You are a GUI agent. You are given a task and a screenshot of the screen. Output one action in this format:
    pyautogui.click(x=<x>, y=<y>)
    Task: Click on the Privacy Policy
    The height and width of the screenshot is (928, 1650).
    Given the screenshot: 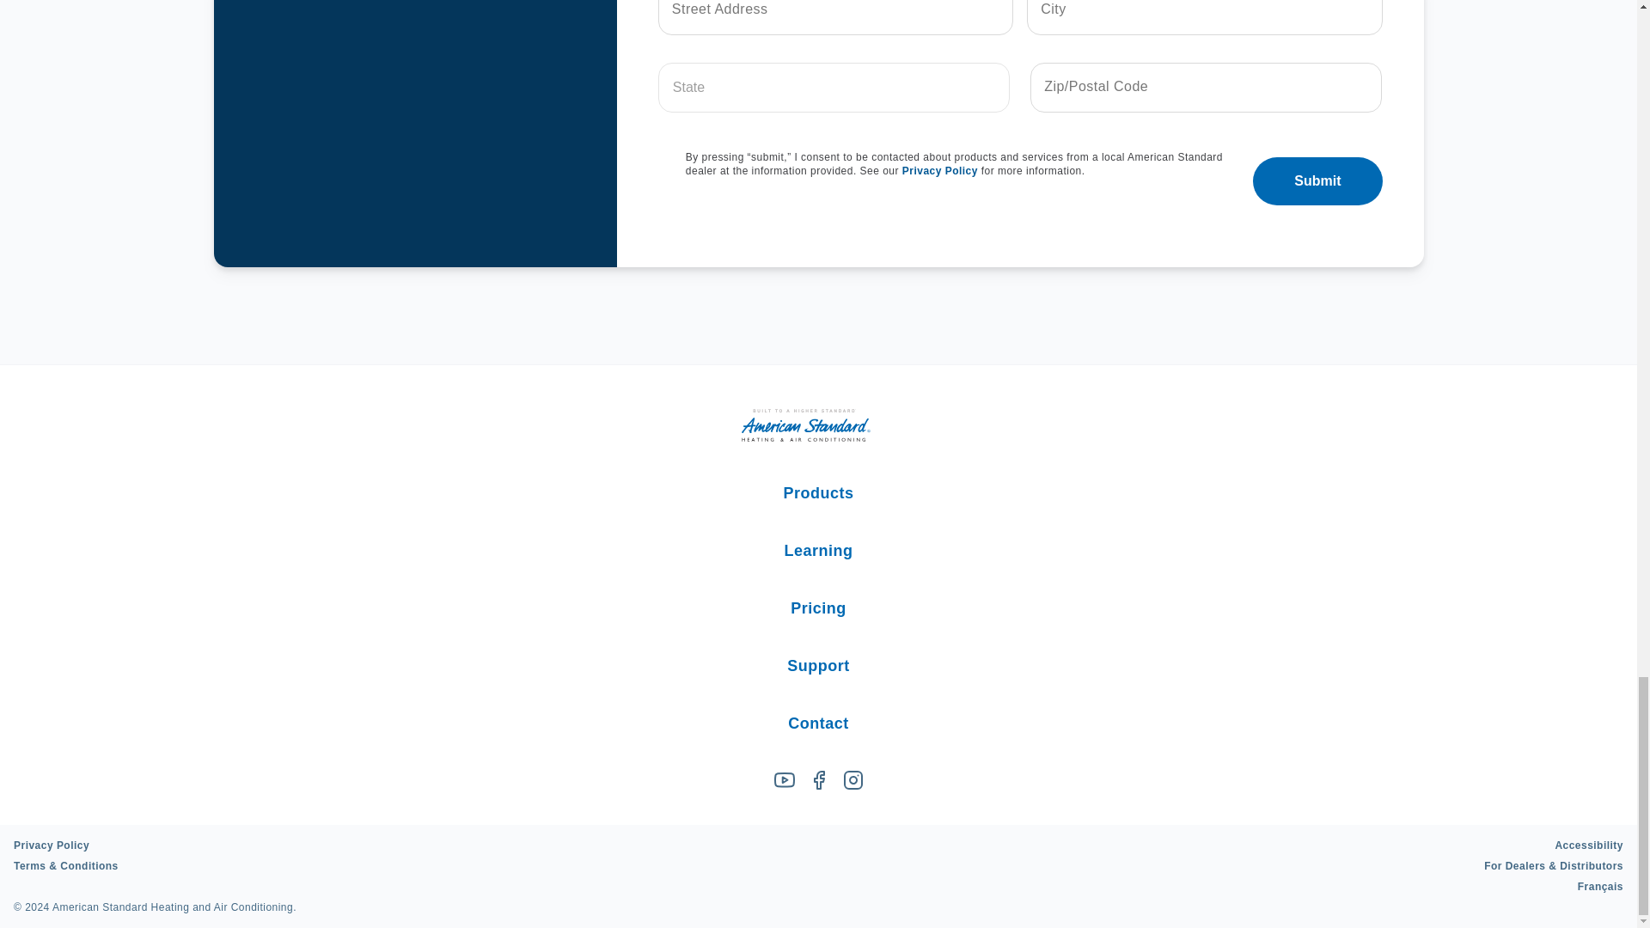 What is the action you would take?
    pyautogui.click(x=940, y=171)
    